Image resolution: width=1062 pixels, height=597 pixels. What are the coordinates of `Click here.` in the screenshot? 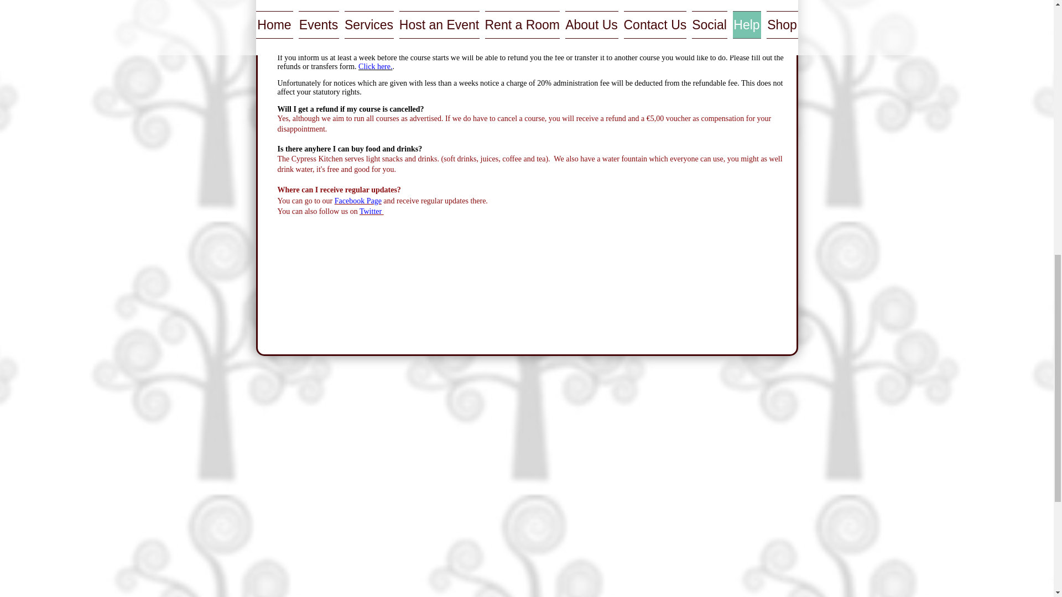 It's located at (375, 66).